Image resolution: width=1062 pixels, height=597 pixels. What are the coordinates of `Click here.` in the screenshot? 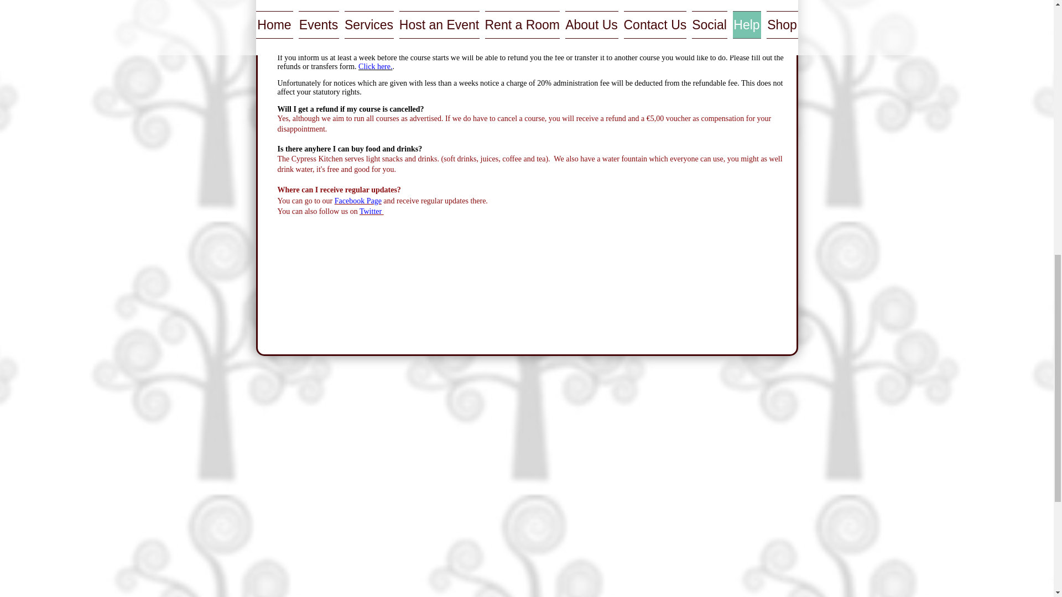 It's located at (375, 66).